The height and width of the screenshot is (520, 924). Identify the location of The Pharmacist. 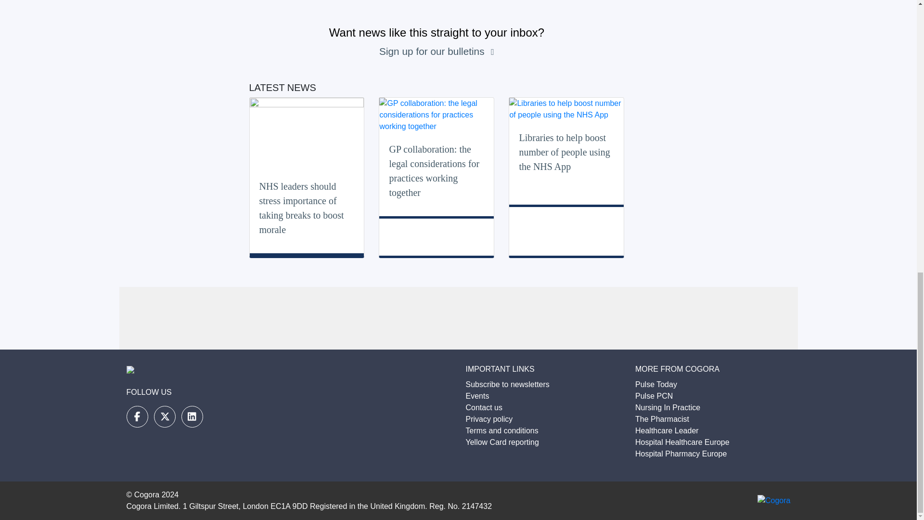
(662, 419).